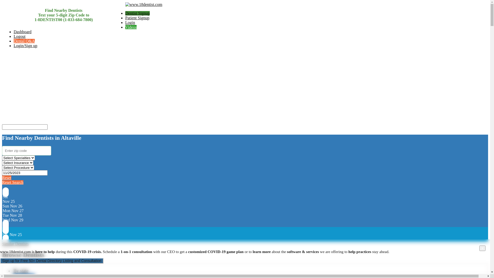 The image size is (494, 278). I want to click on Videos, so click(131, 27).